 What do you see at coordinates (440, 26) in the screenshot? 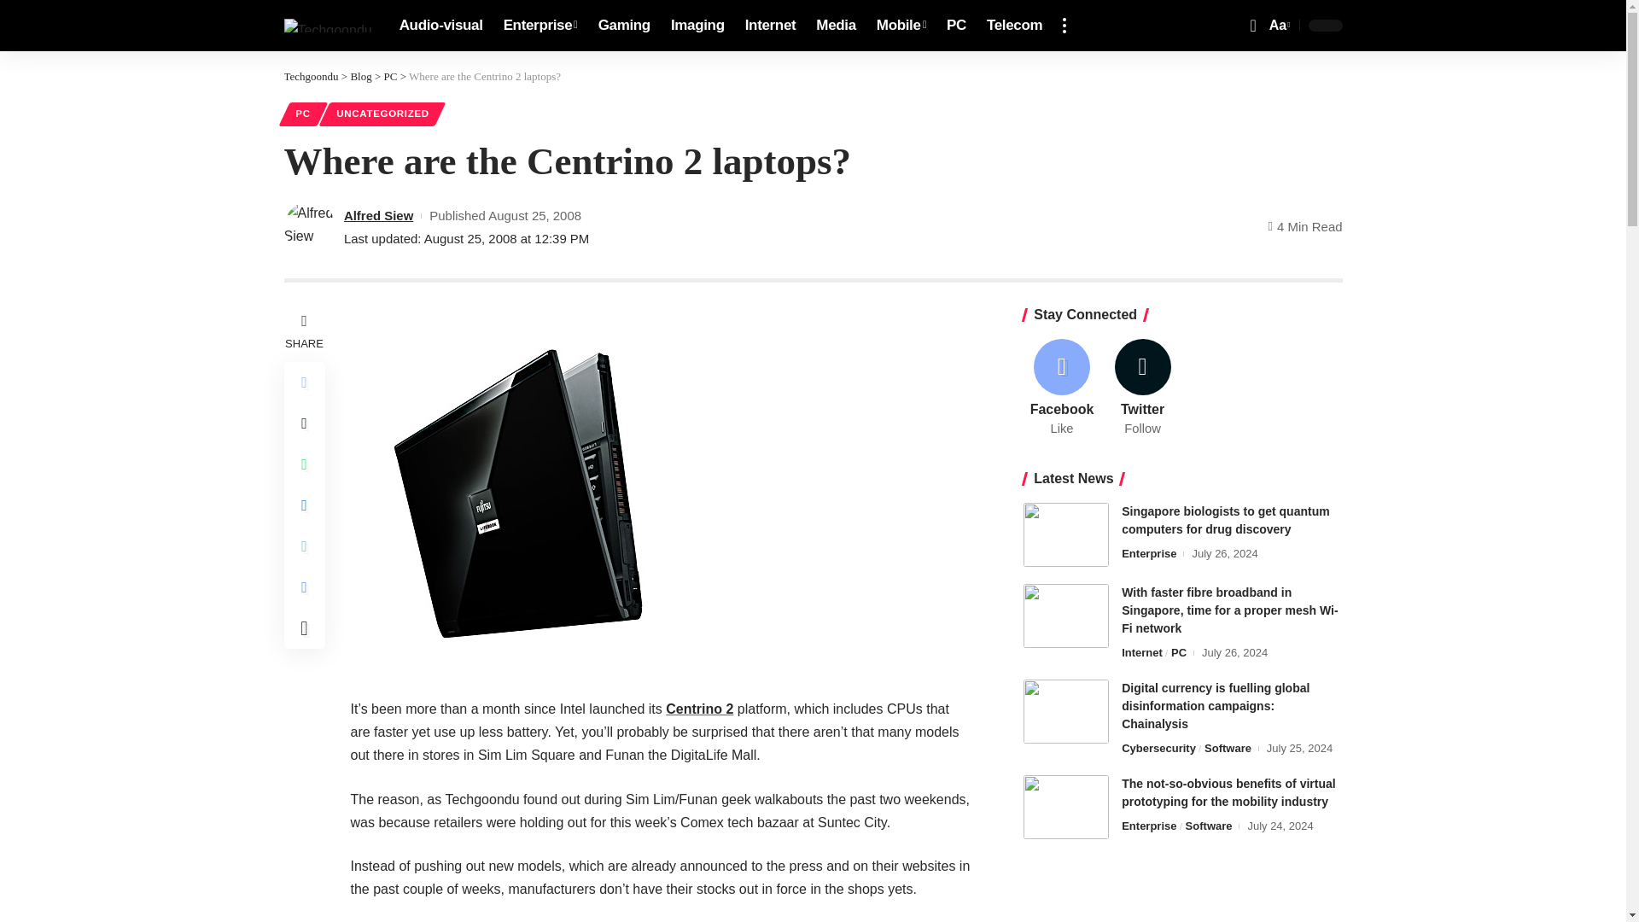
I see `Audio-visual` at bounding box center [440, 26].